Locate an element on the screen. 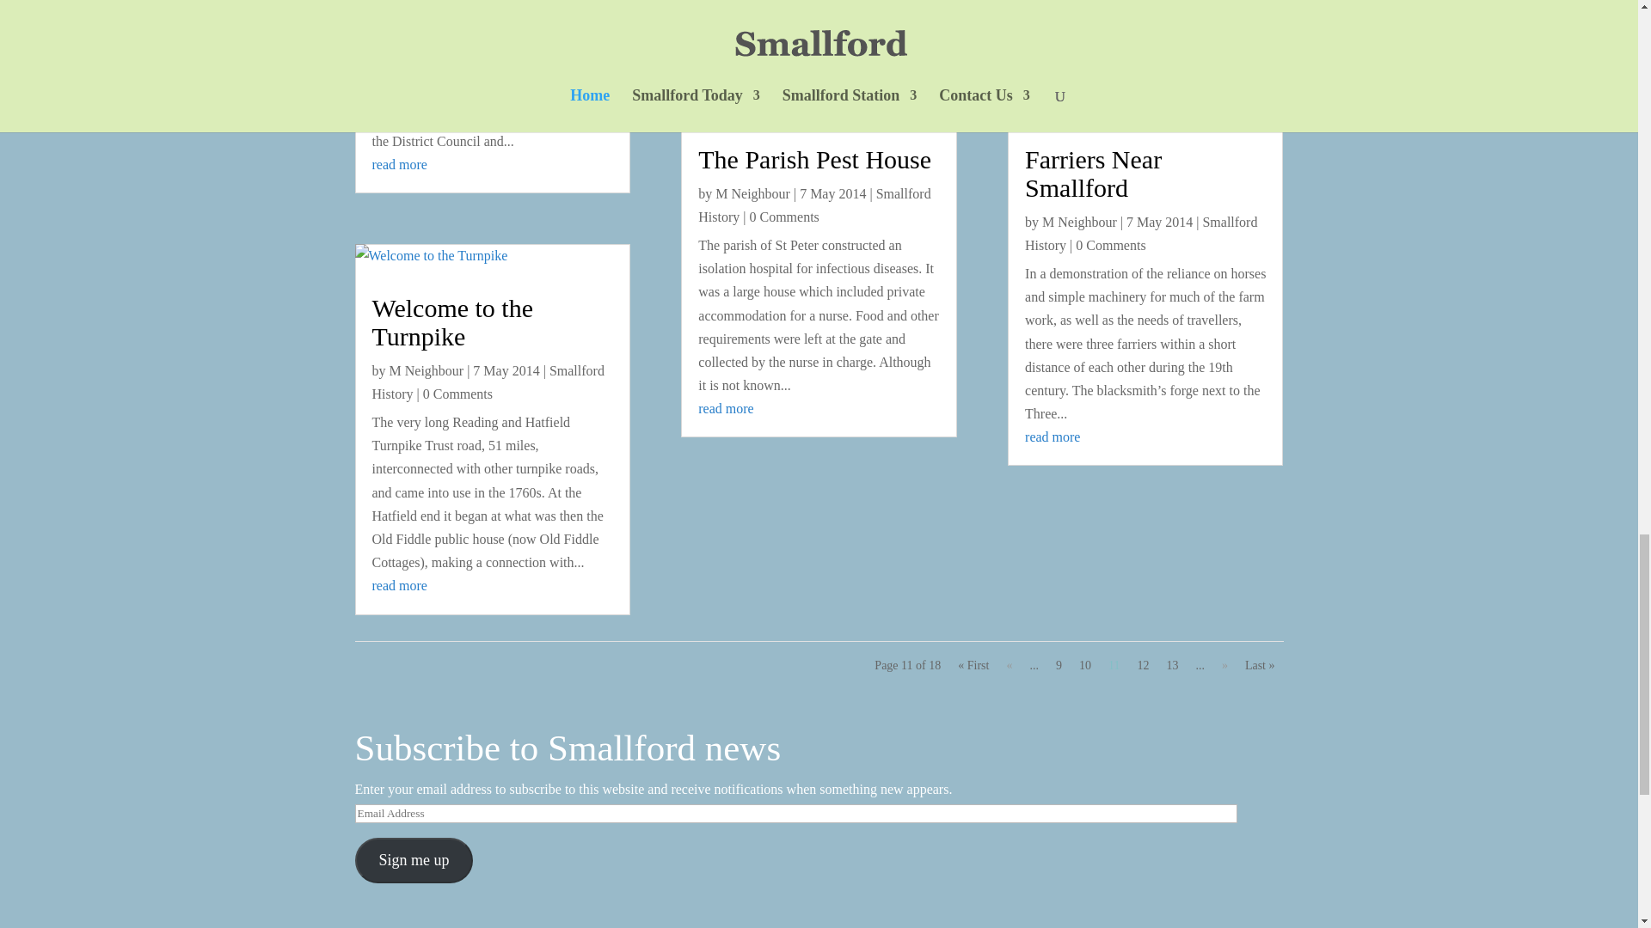 The height and width of the screenshot is (928, 1651). read more is located at coordinates (726, 15).